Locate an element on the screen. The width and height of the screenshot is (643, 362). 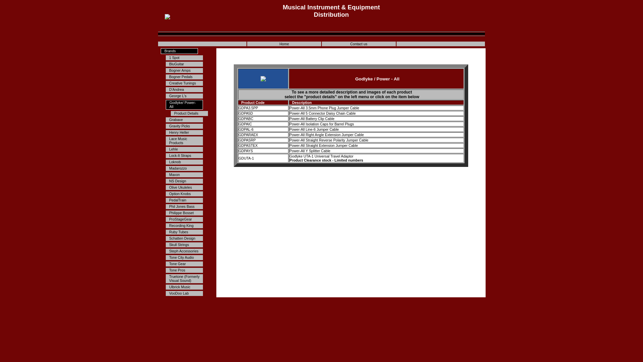
Skull Strings is located at coordinates (184, 245).